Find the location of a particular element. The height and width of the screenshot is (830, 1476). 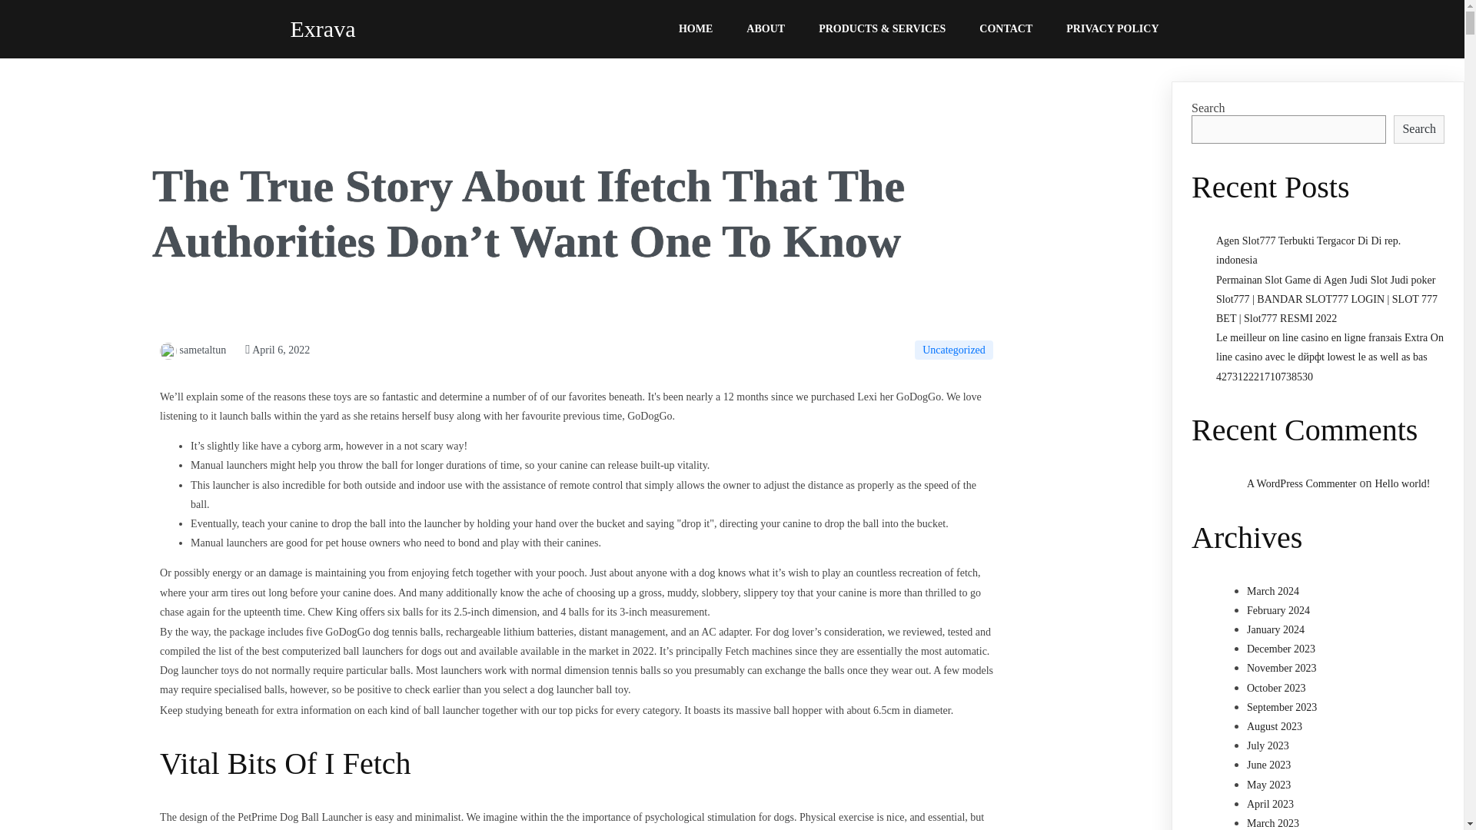

Agen Slot777 Terbukti Tergacor Di Di rep. indonesia is located at coordinates (1308, 250).